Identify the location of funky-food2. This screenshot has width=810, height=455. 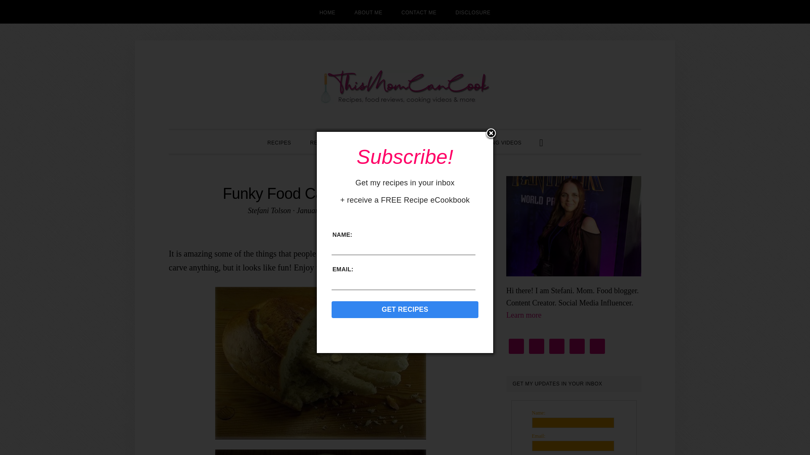
(321, 452).